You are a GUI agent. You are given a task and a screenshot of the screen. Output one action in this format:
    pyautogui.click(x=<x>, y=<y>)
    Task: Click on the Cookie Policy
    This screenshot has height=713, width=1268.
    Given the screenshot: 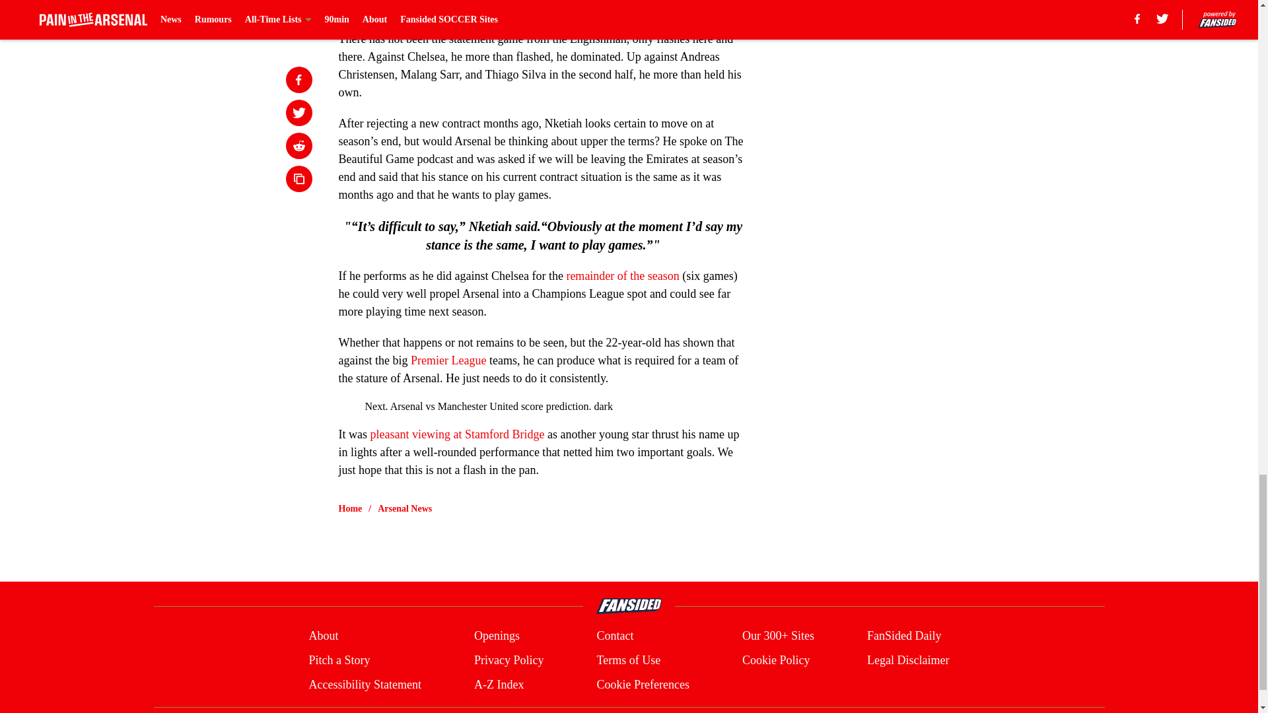 What is the action you would take?
    pyautogui.click(x=775, y=660)
    